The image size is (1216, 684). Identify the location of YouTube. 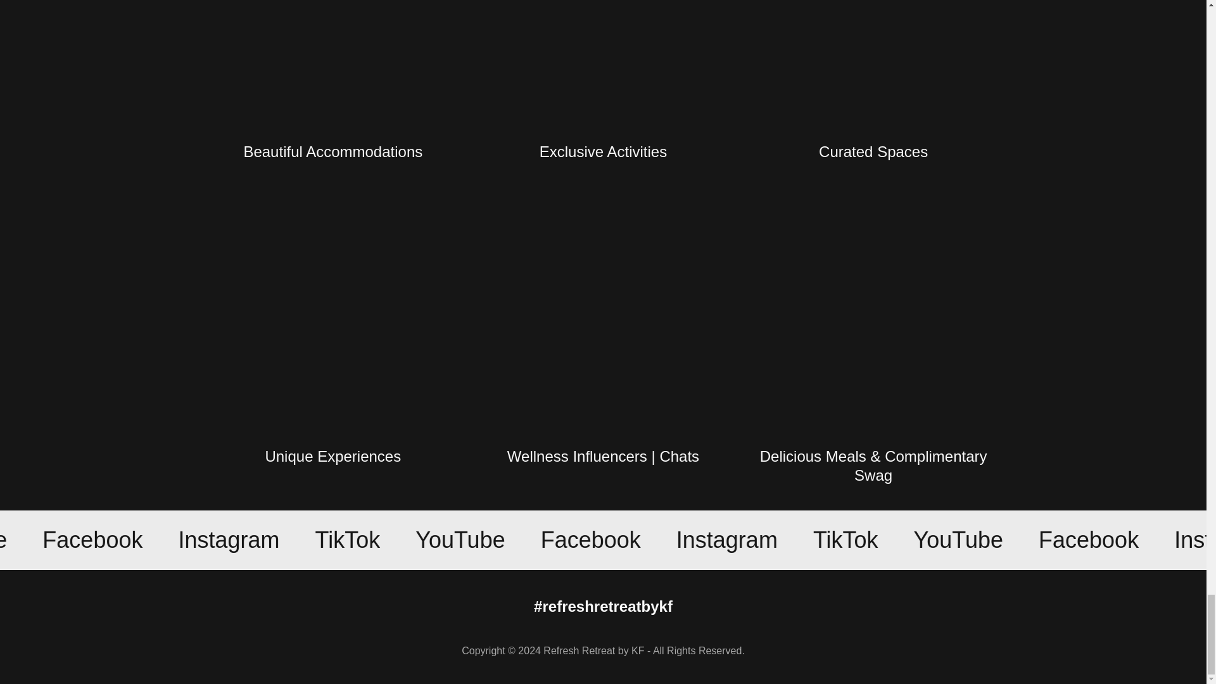
(386, 540).